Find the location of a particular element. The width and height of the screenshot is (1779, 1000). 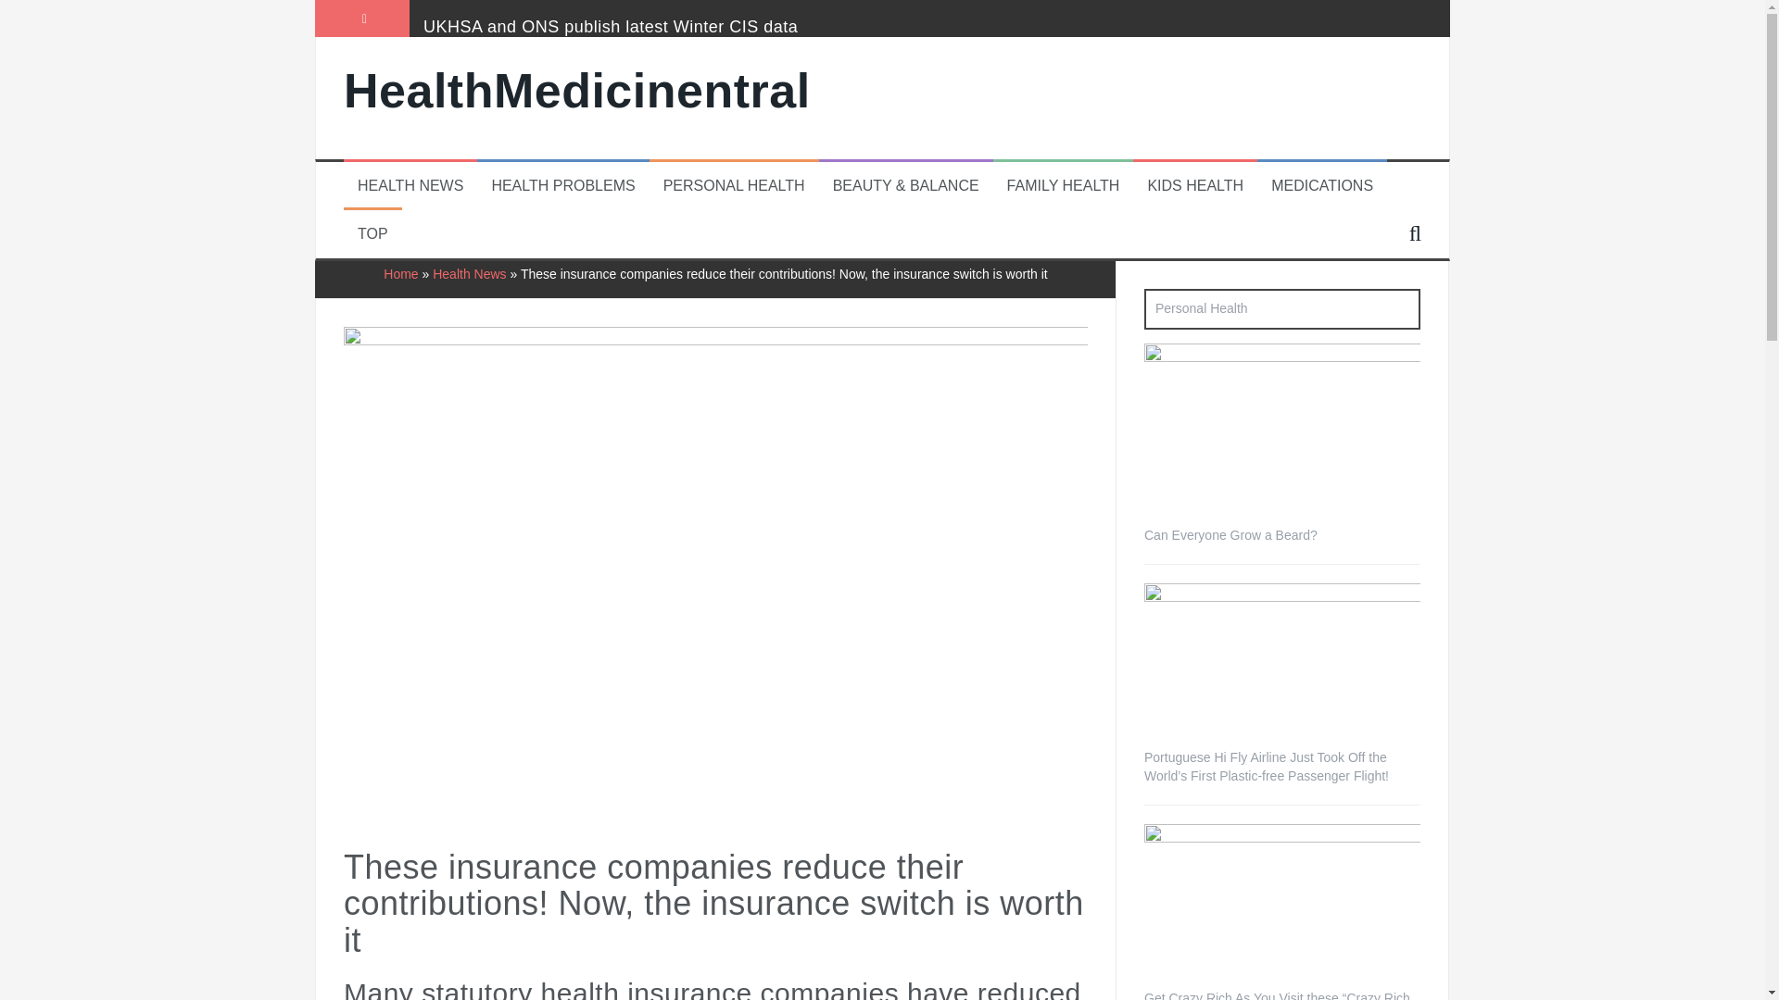

UKHSA and ONS publish latest Winter CIS data is located at coordinates (610, 26).